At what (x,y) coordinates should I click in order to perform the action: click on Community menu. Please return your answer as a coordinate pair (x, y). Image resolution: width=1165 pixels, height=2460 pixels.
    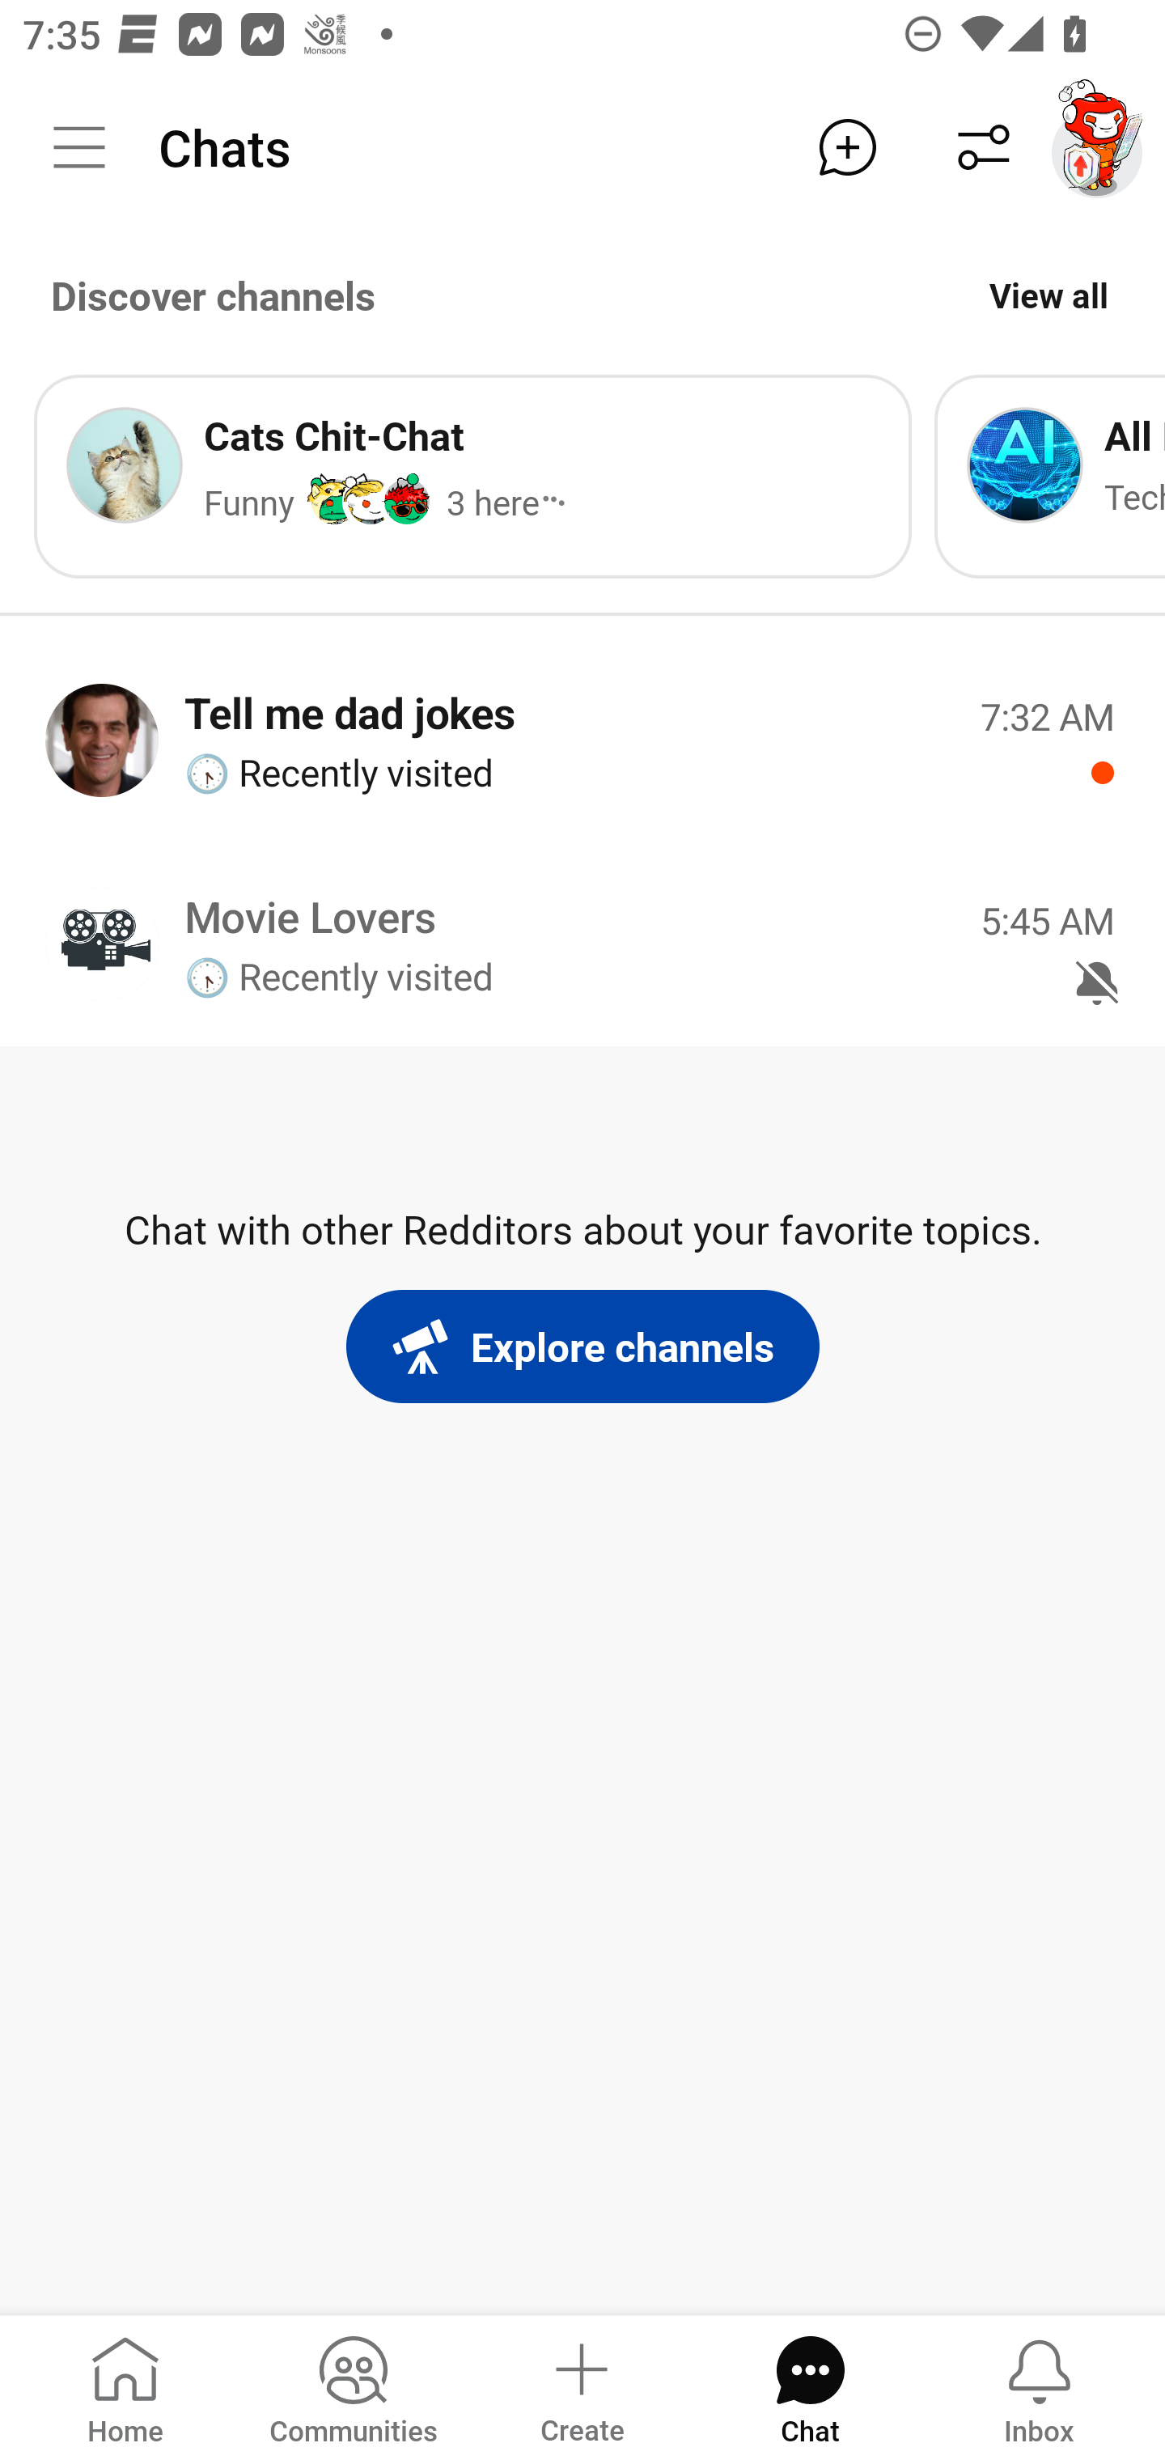
    Looking at the image, I should click on (79, 147).